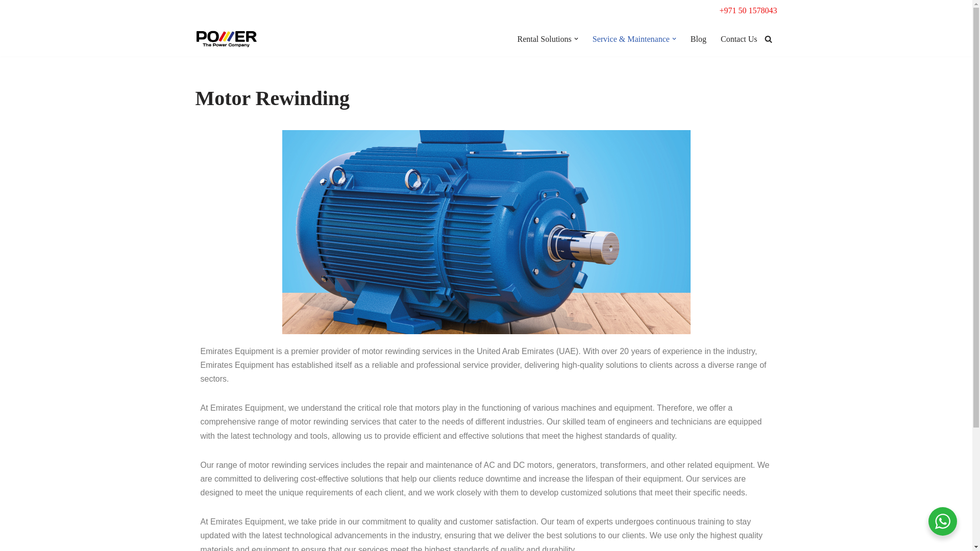 Image resolution: width=980 pixels, height=551 pixels. Describe the element at coordinates (698, 39) in the screenshot. I see `Blog` at that location.